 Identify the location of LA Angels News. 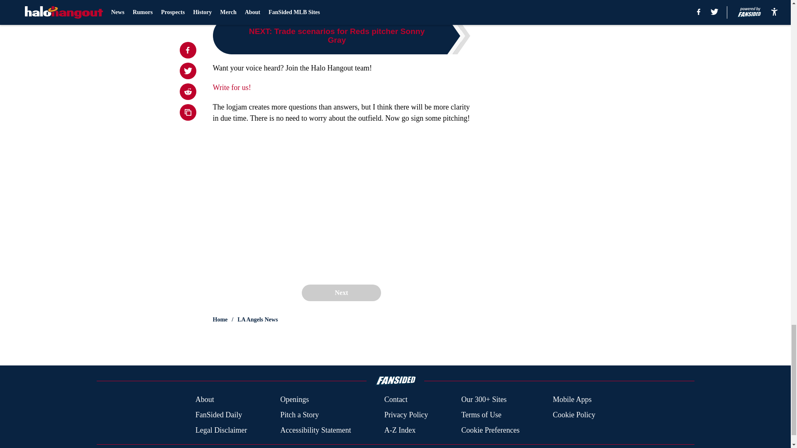
(257, 319).